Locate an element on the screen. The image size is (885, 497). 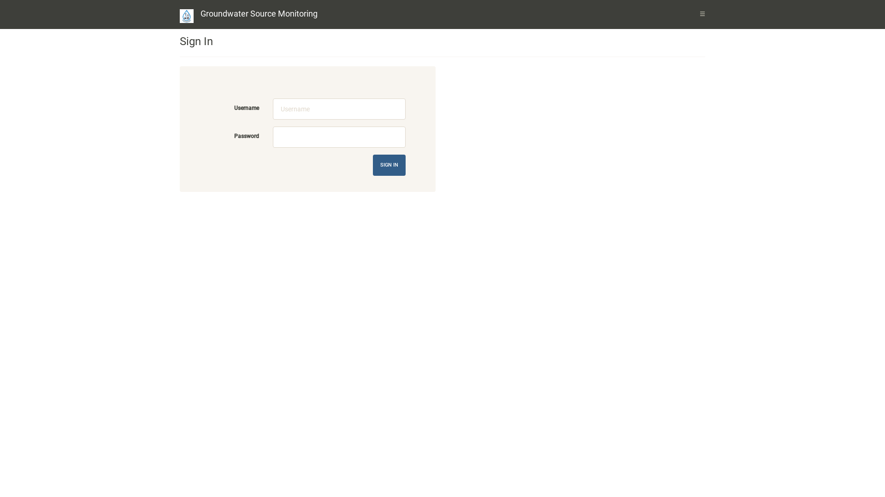
Groundwater Source Monitoring is located at coordinates (259, 14).